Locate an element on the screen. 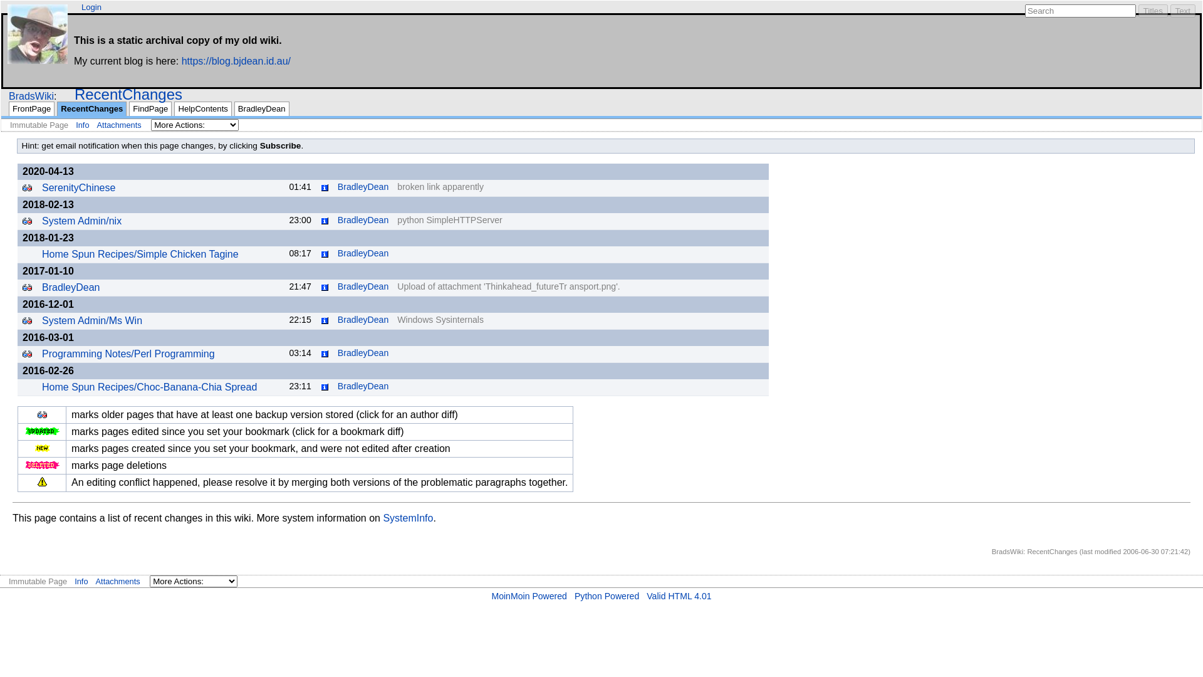 The width and height of the screenshot is (1203, 677). [DELETED] is located at coordinates (42, 465).